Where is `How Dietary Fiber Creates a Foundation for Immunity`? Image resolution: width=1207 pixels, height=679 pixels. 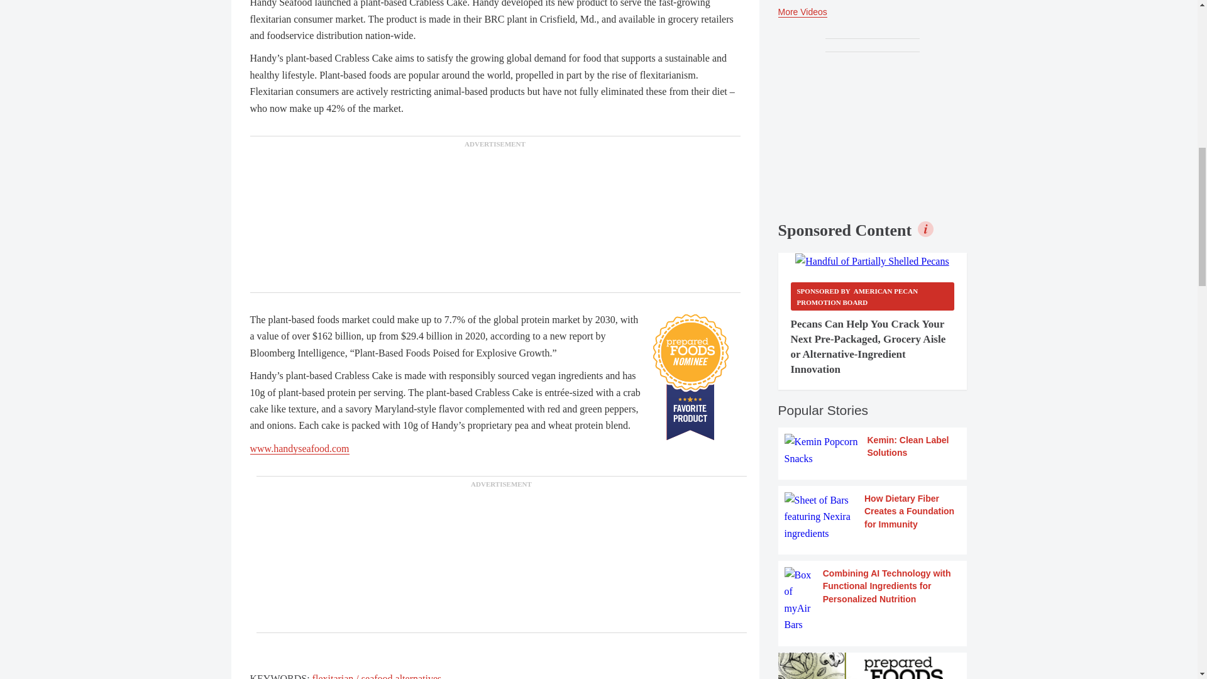
How Dietary Fiber Creates a Foundation for Immunity is located at coordinates (873, 517).